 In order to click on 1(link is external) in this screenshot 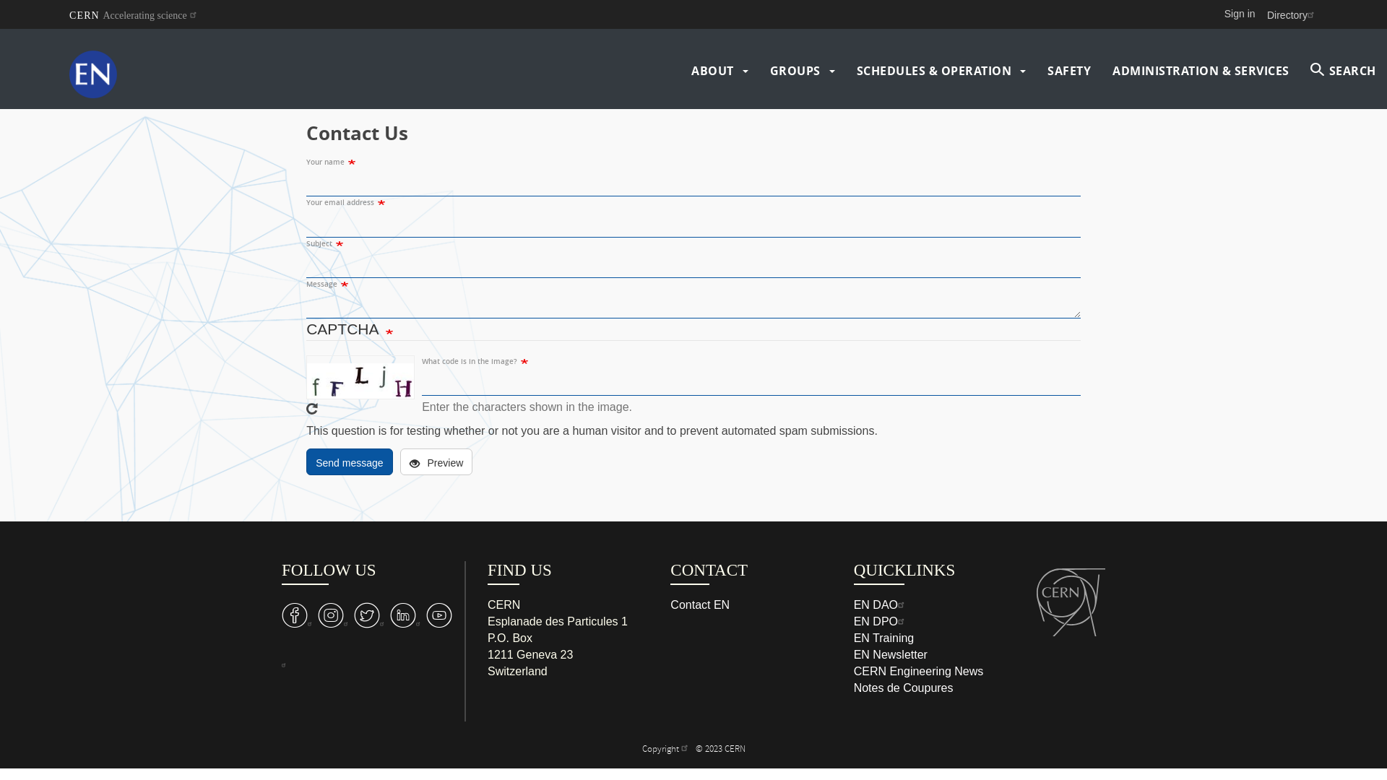, I will do `click(367, 636)`.